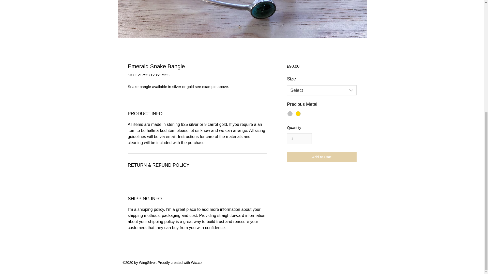 This screenshot has width=488, height=274. I want to click on Add to Cart, so click(321, 157).